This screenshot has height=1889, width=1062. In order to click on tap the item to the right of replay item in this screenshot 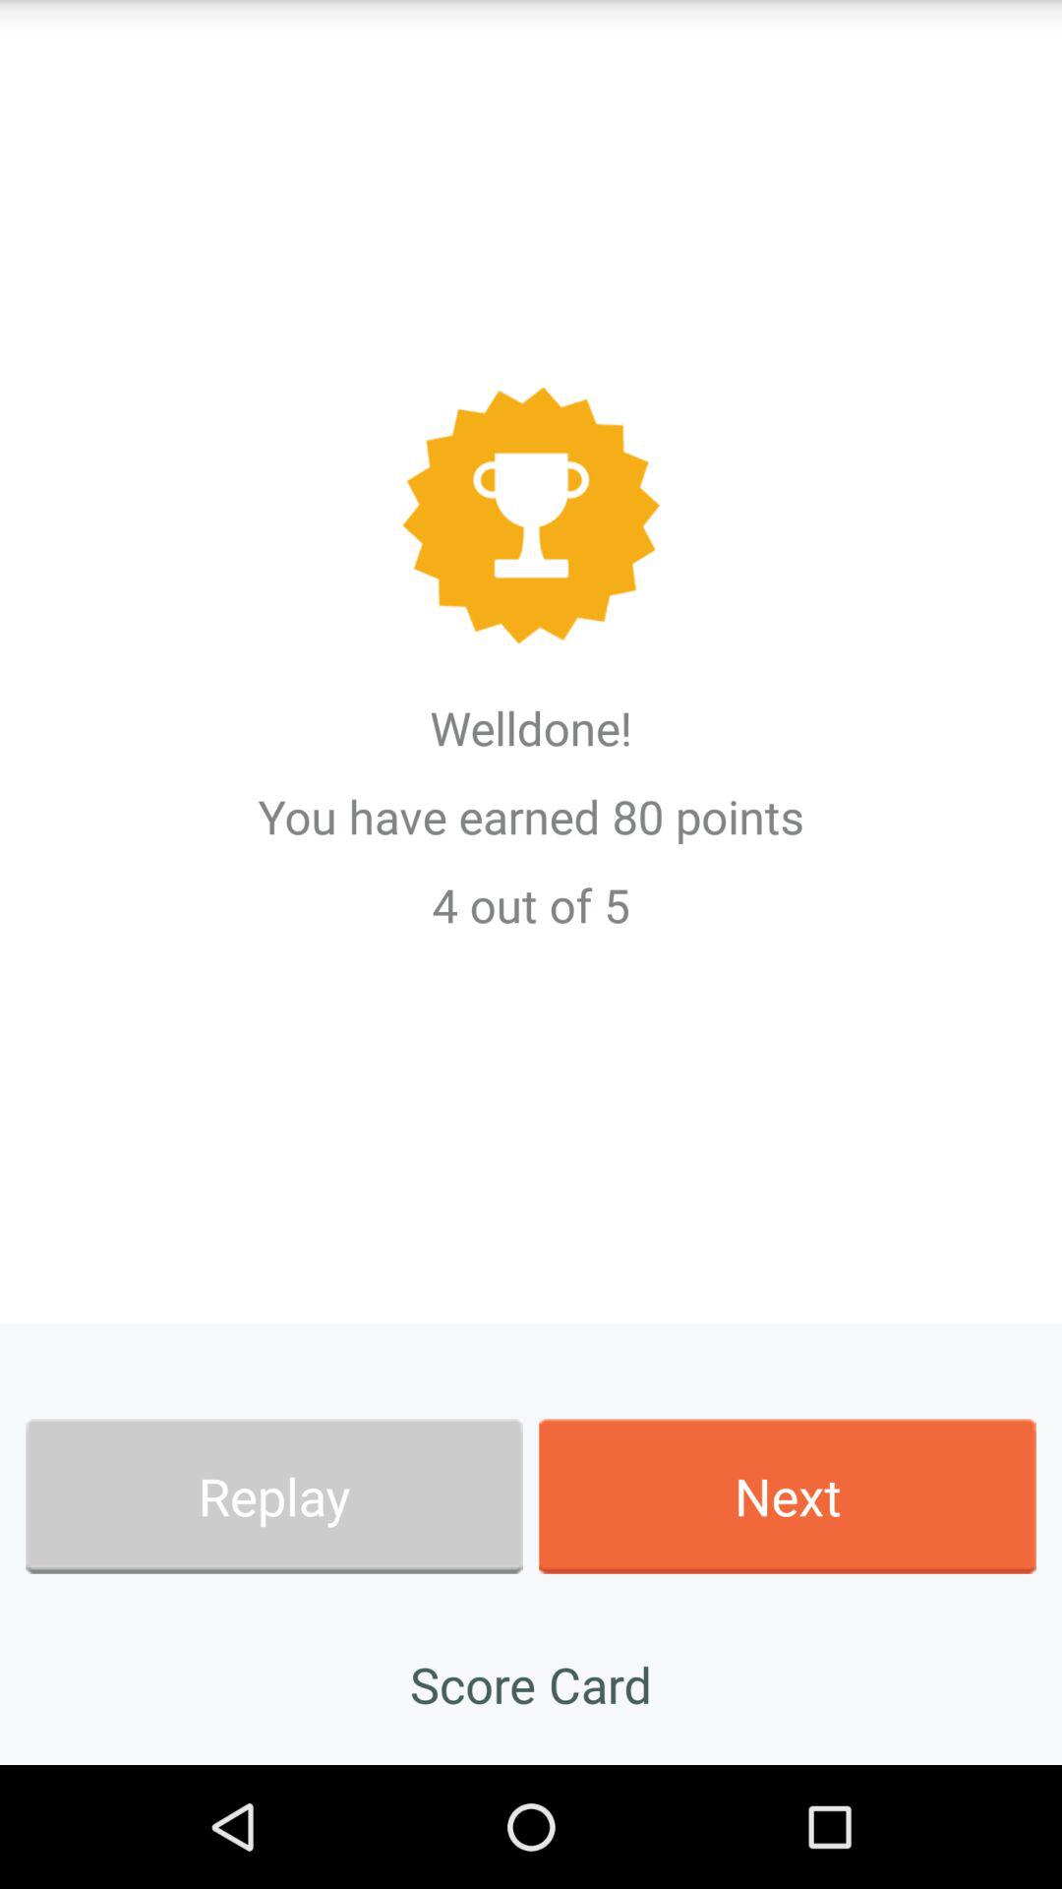, I will do `click(787, 1495)`.